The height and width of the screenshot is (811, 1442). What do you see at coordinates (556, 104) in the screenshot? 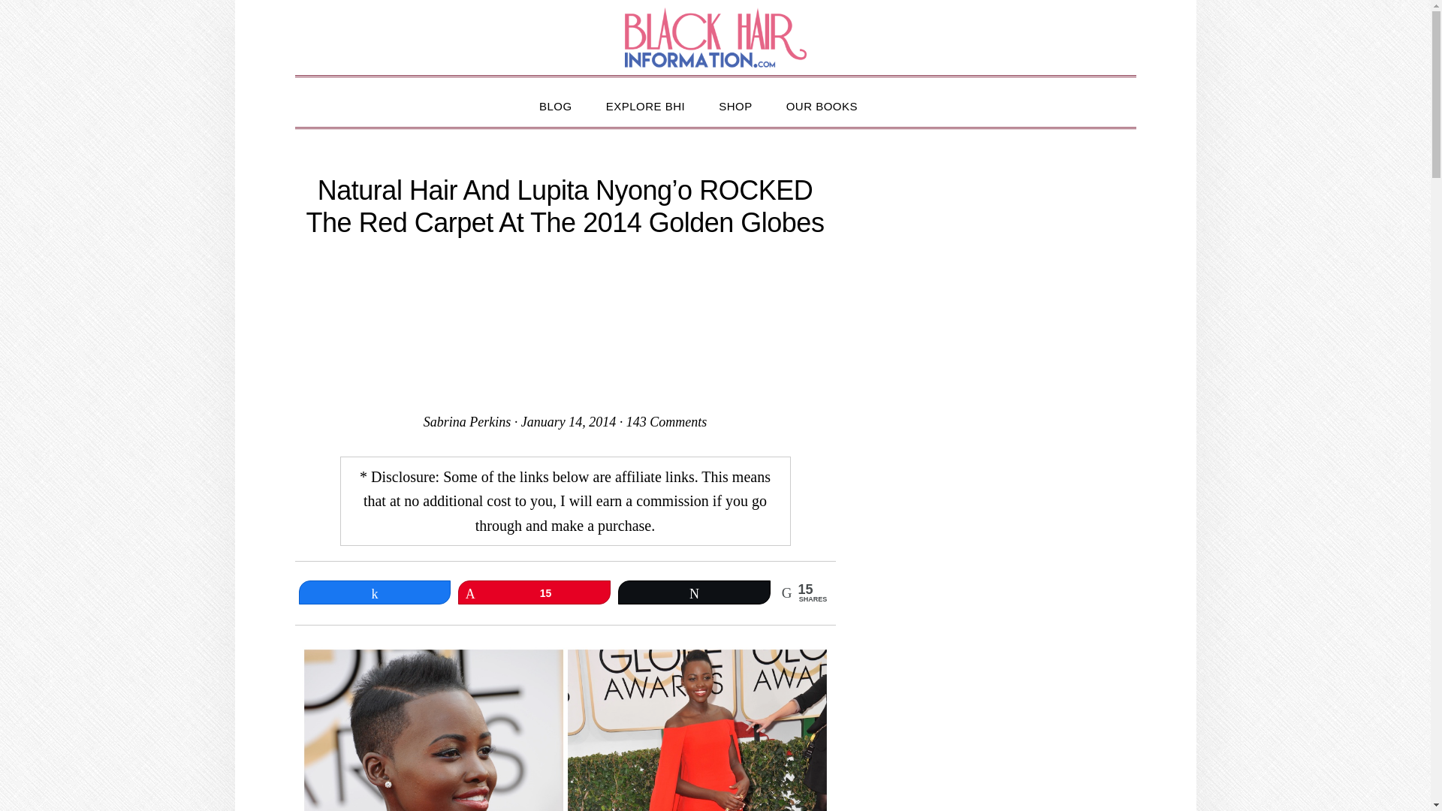
I see `BLOG` at bounding box center [556, 104].